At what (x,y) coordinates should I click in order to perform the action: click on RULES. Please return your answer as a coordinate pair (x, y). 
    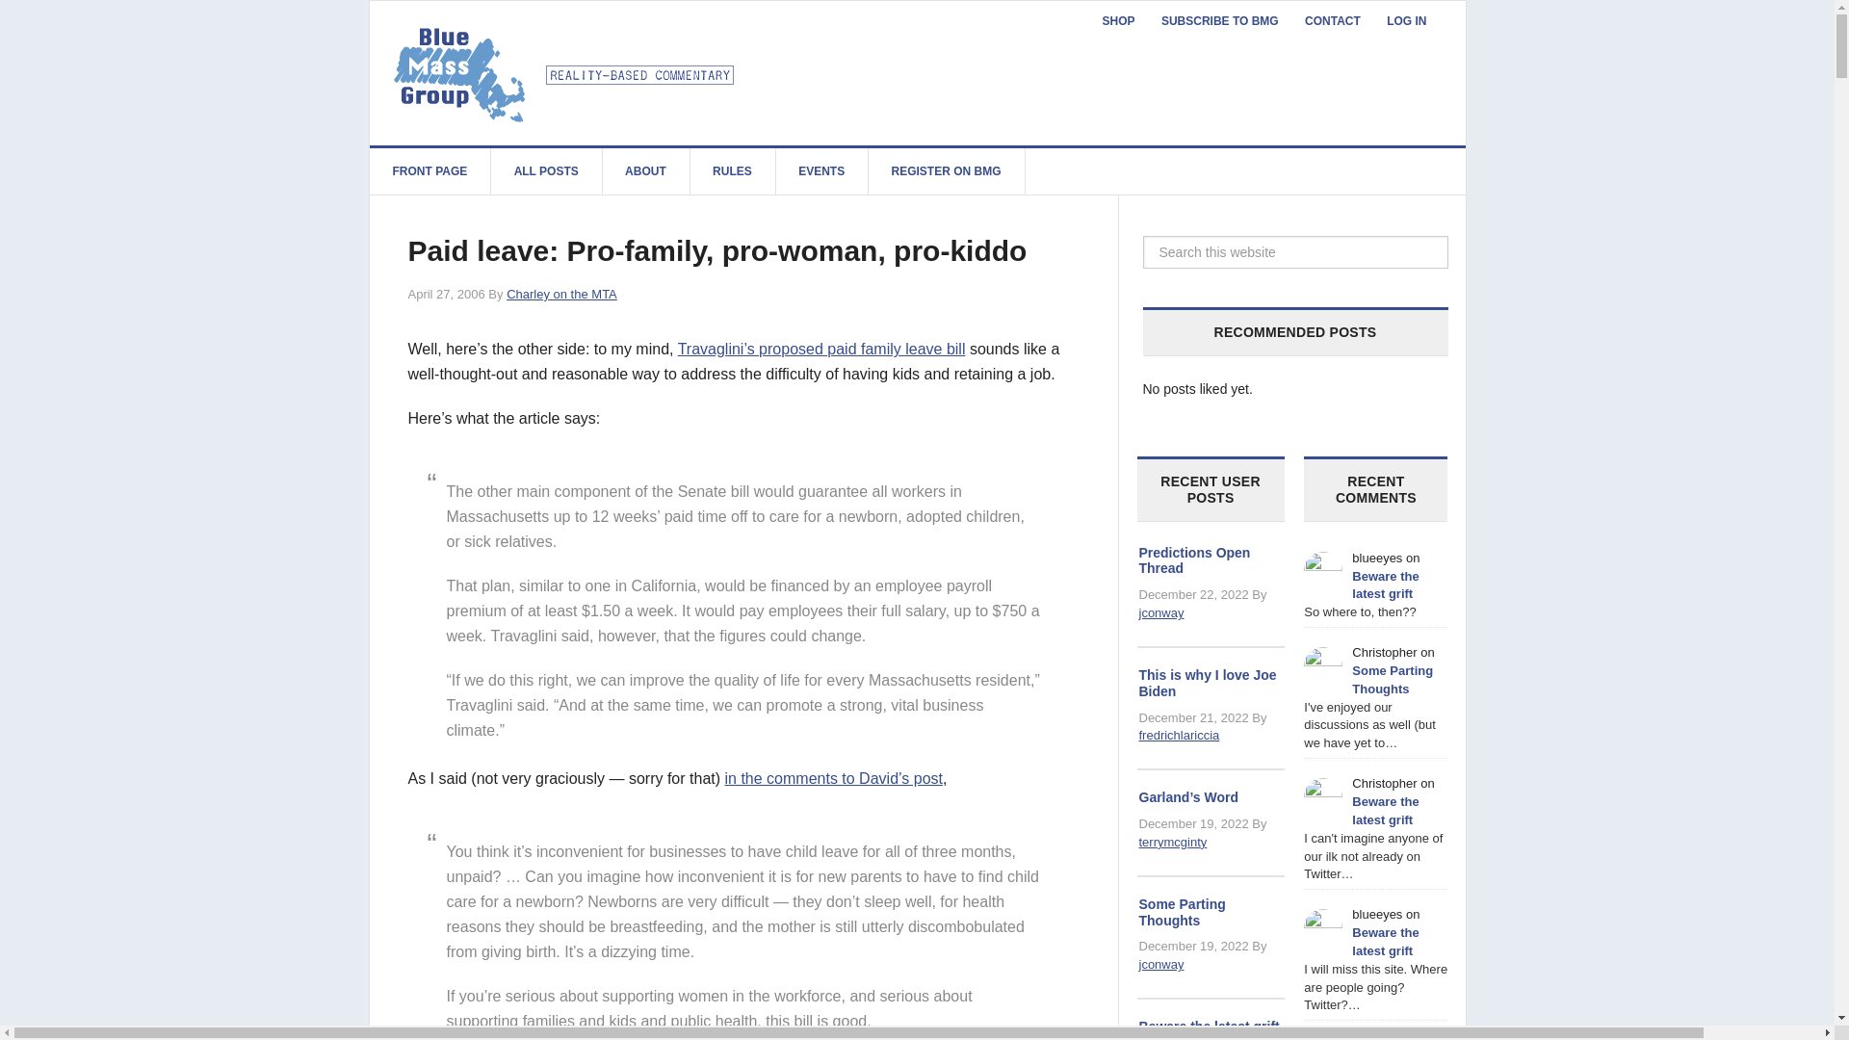
    Looking at the image, I should click on (733, 171).